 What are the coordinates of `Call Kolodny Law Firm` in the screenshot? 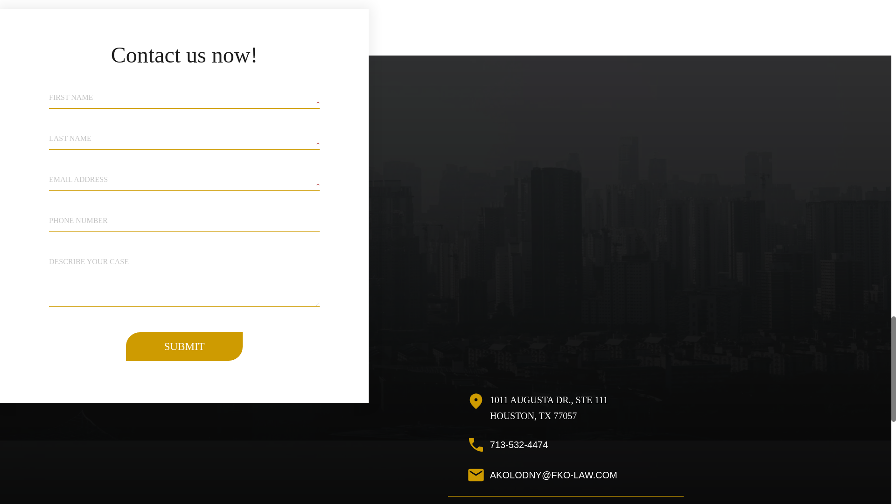 It's located at (653, 444).